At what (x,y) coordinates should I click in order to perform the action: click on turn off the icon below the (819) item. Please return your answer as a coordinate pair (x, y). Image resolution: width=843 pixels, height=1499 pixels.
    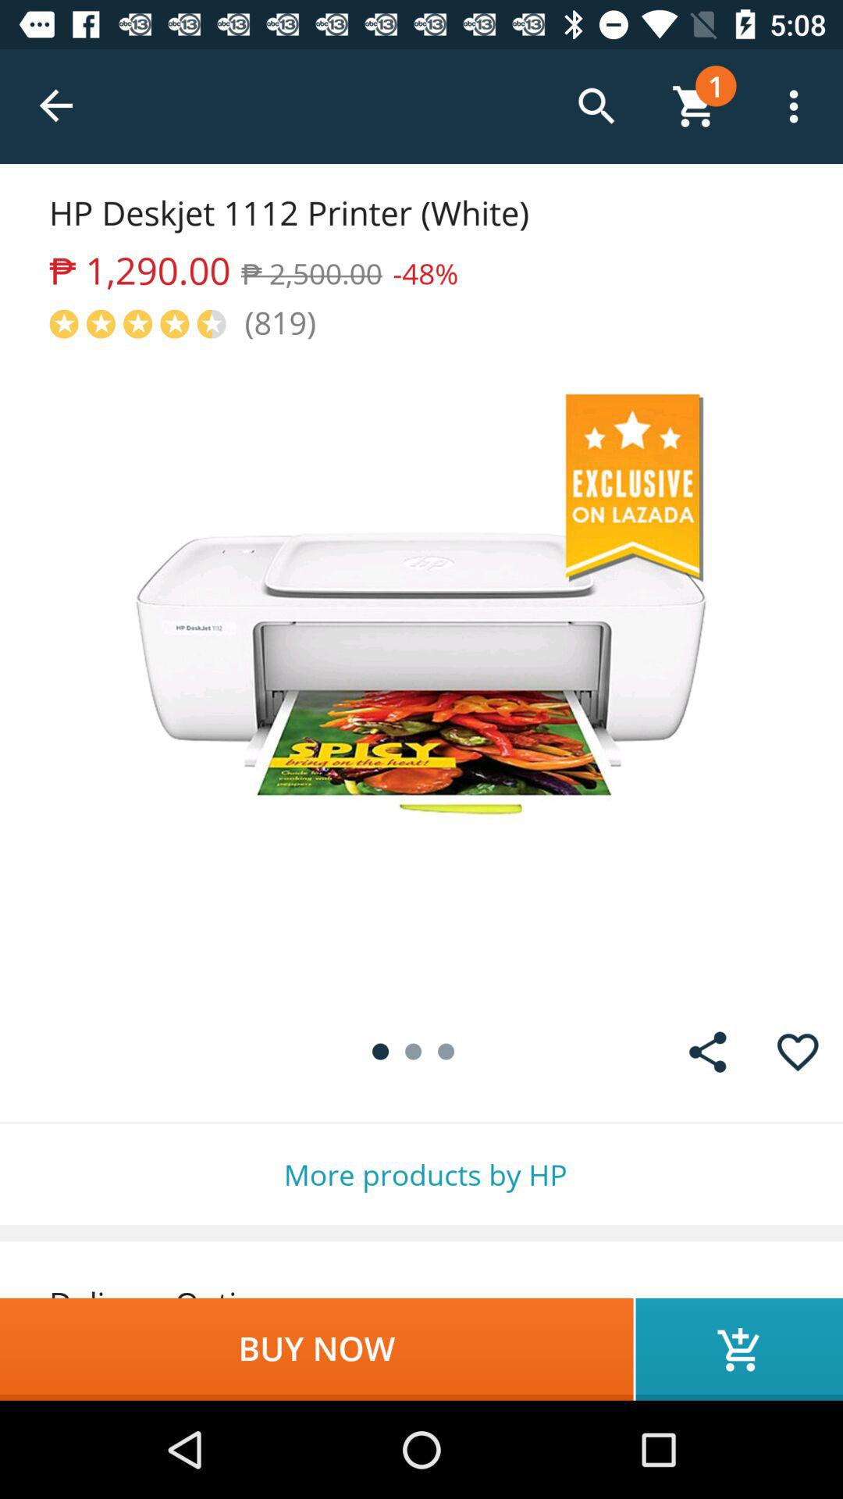
    Looking at the image, I should click on (421, 675).